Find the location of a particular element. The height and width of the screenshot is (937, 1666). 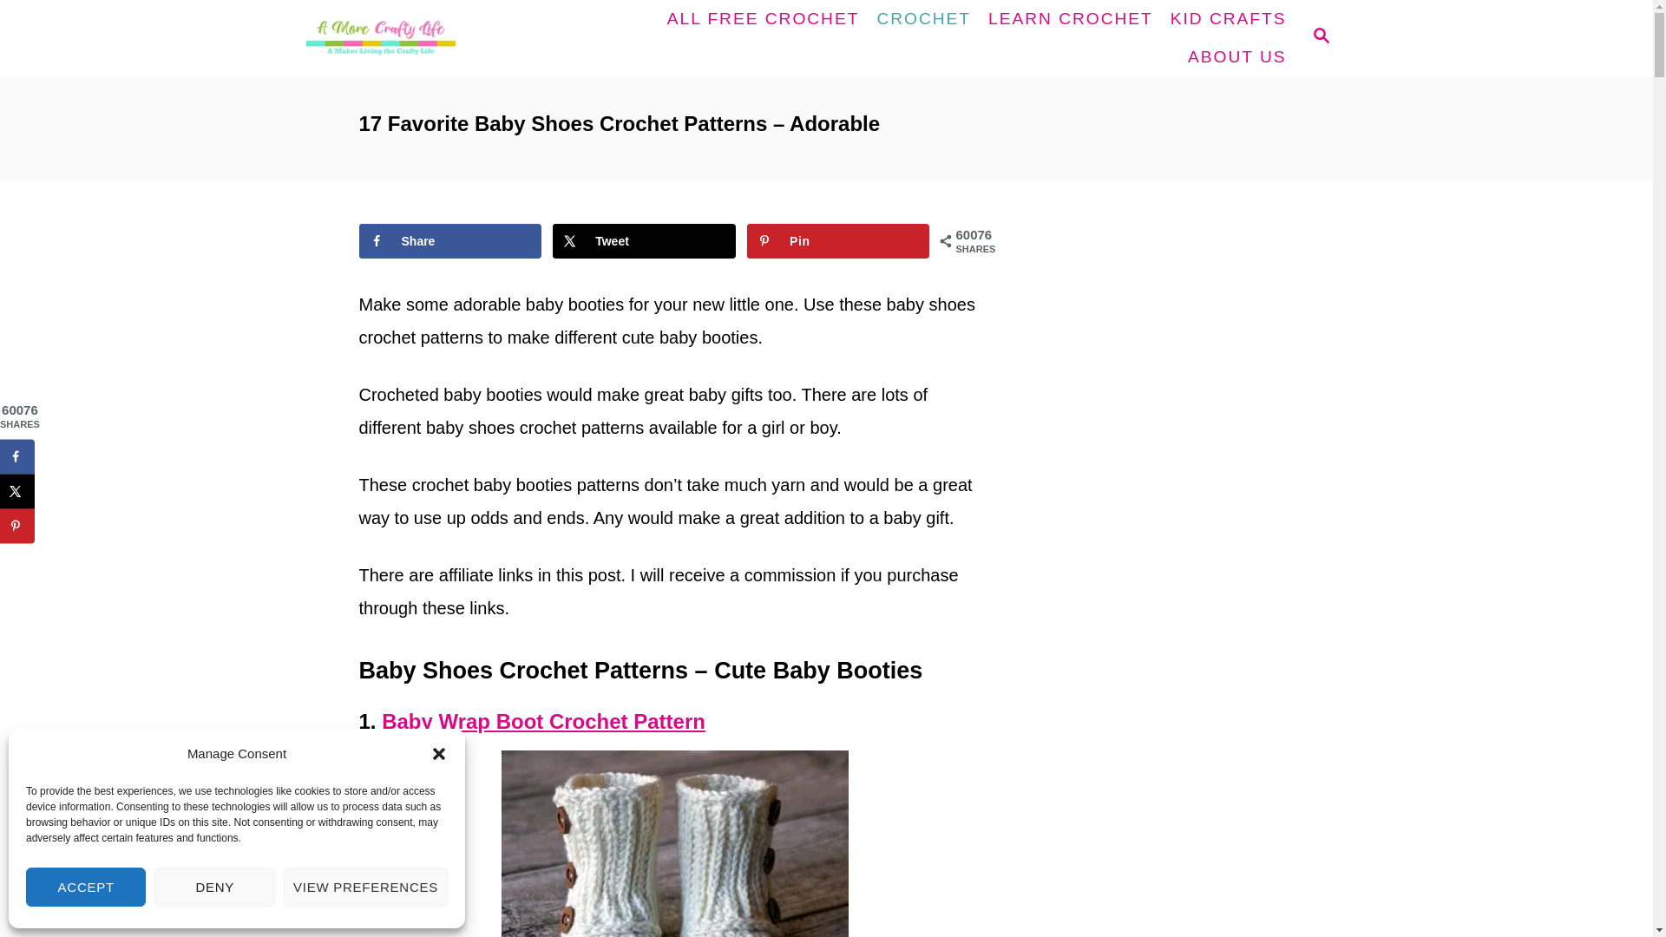

ALL FREE CROCHET is located at coordinates (763, 19).